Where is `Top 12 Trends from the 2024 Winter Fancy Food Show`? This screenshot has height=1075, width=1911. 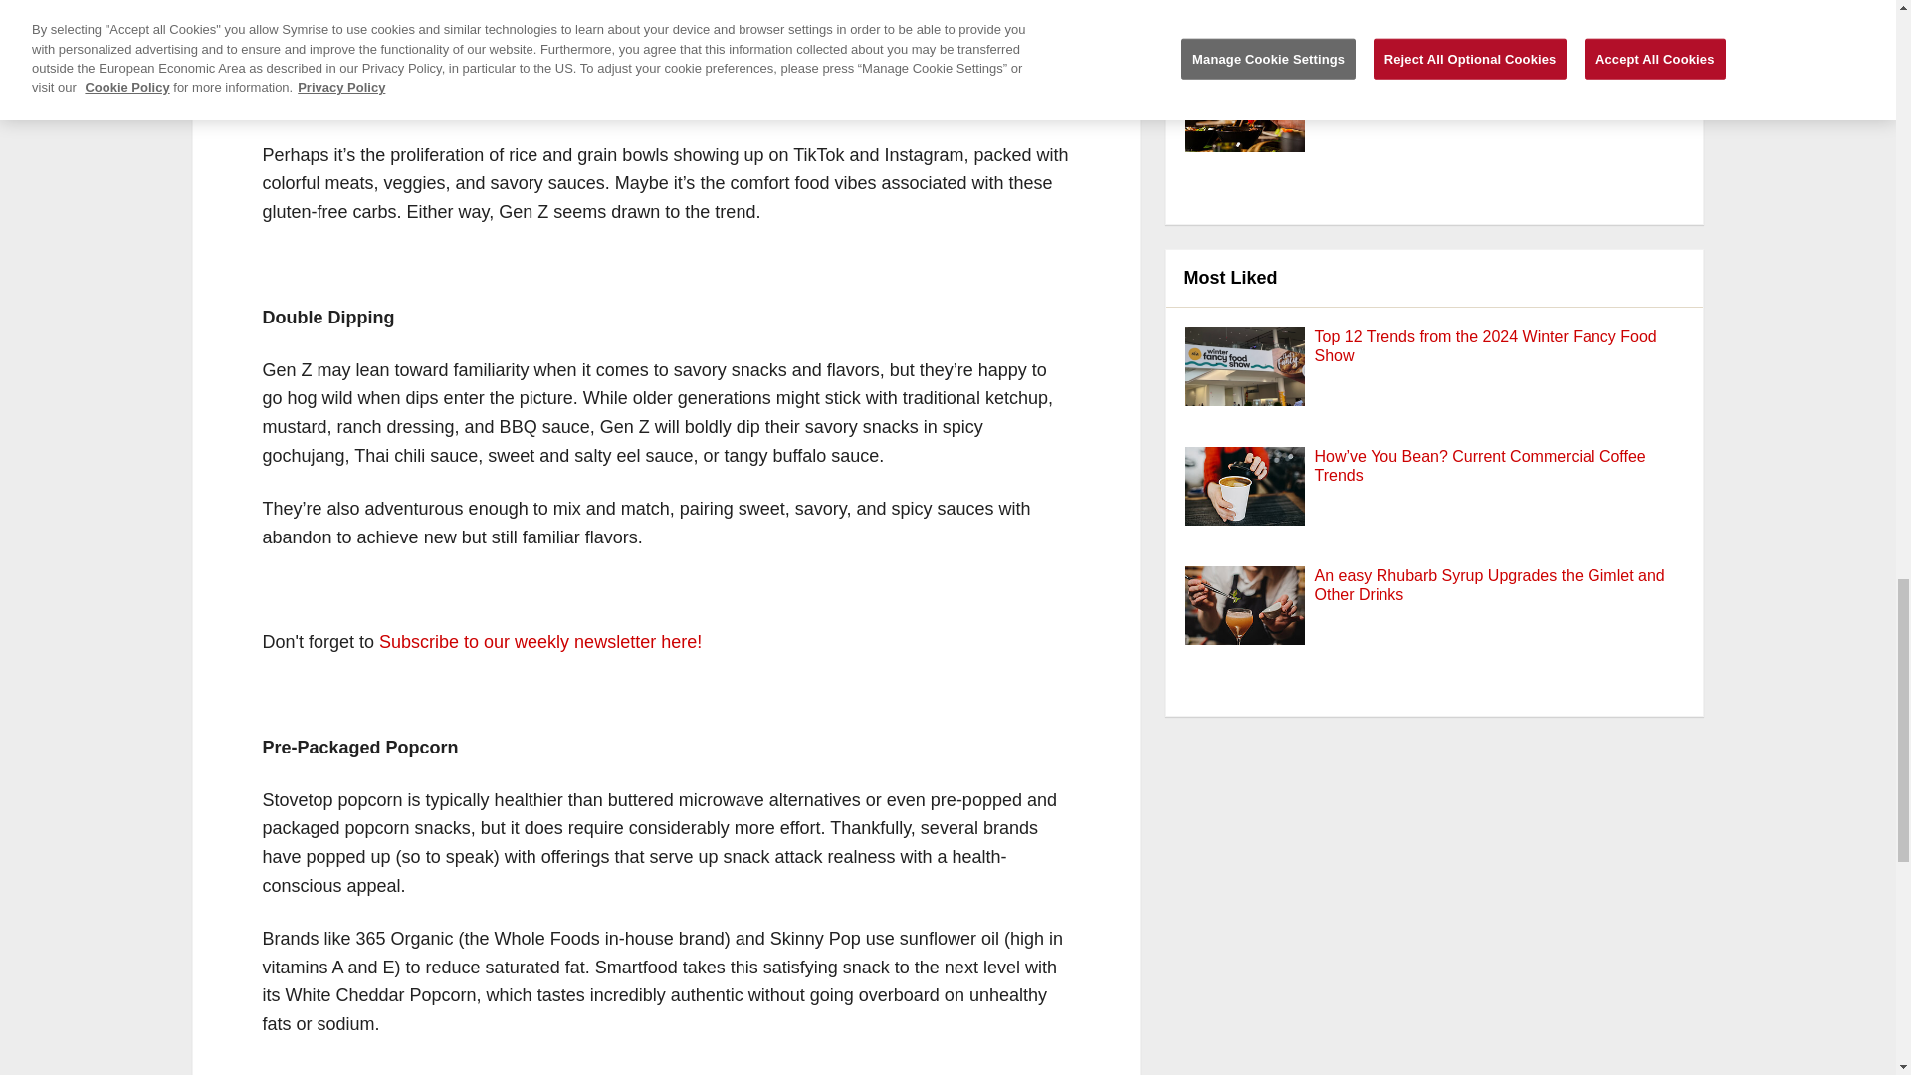
Top 12 Trends from the 2024 Winter Fancy Food Show is located at coordinates (1244, 387).